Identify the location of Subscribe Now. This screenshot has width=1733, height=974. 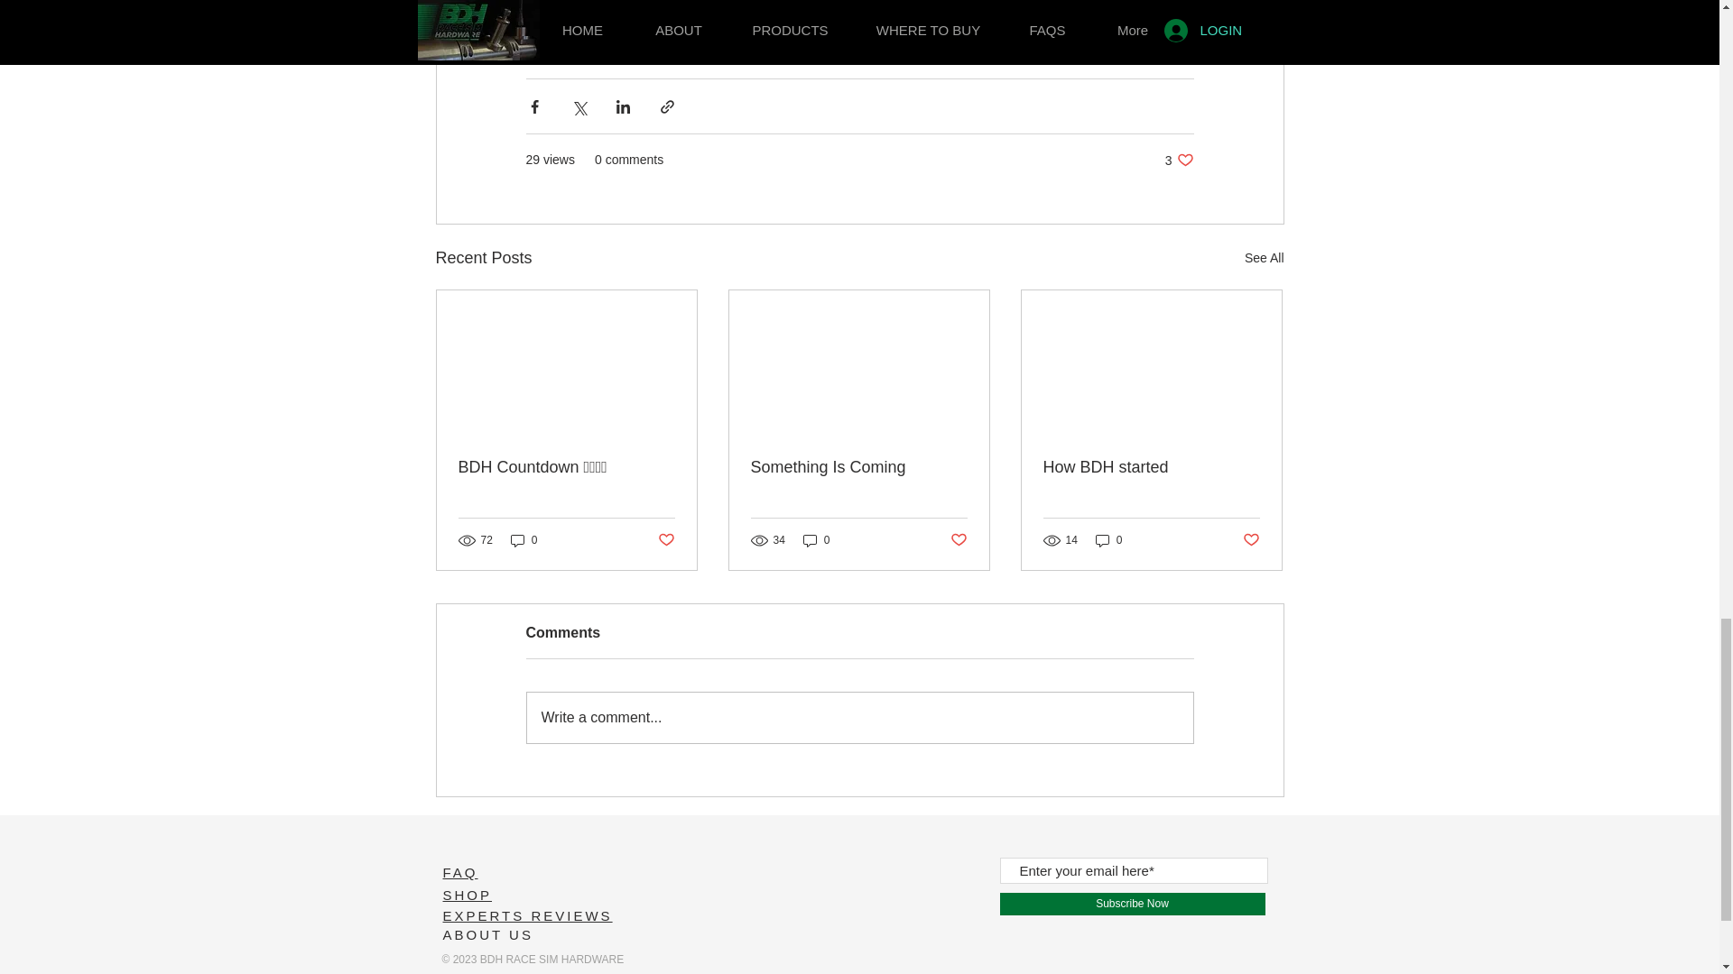
(1132, 904).